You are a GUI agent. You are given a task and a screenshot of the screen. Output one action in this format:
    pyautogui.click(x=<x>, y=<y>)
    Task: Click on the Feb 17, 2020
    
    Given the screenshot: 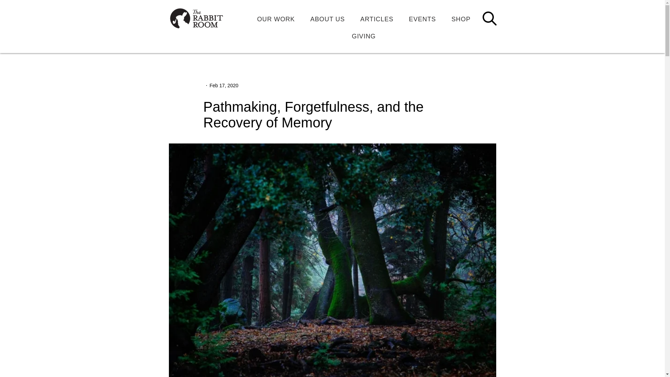 What is the action you would take?
    pyautogui.click(x=224, y=85)
    